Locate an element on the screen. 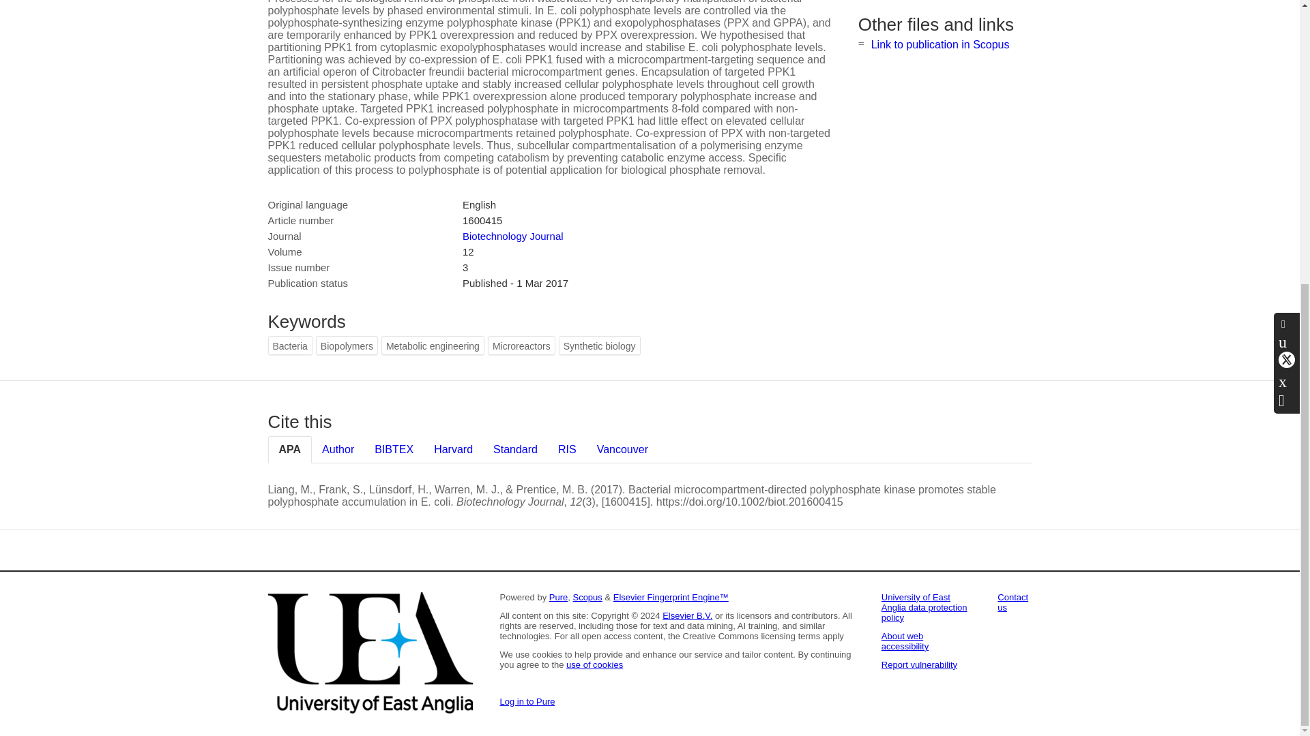 Image resolution: width=1310 pixels, height=736 pixels. Contact us is located at coordinates (1013, 602).